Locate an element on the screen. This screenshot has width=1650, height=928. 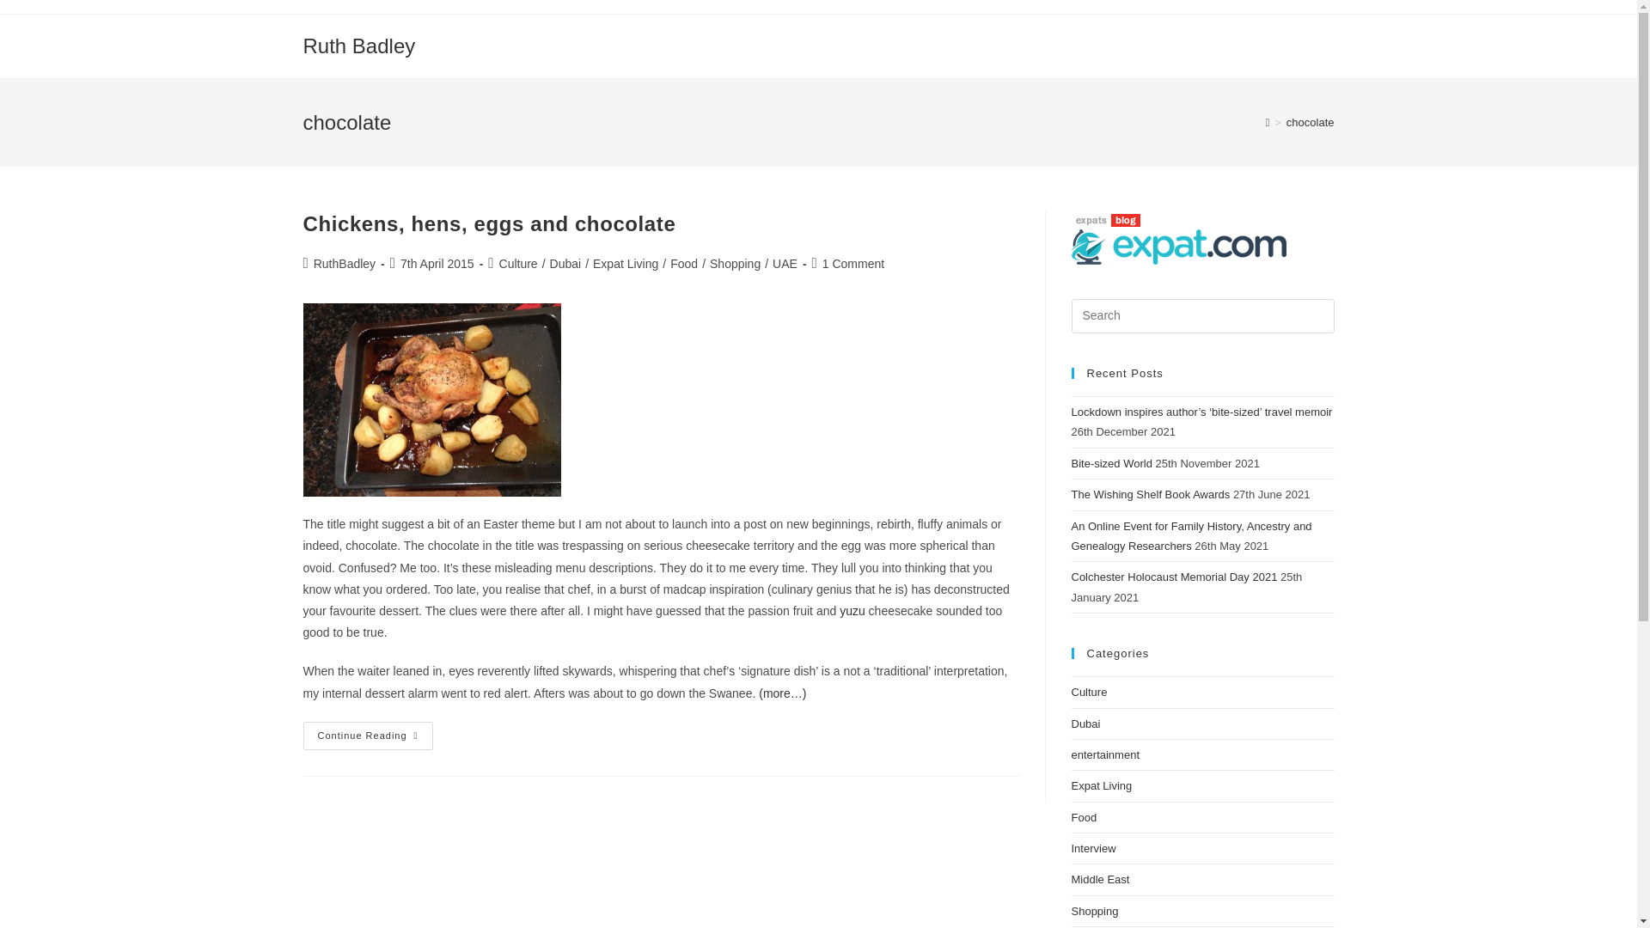
The Wishing Shelf Book Awards is located at coordinates (1150, 495).